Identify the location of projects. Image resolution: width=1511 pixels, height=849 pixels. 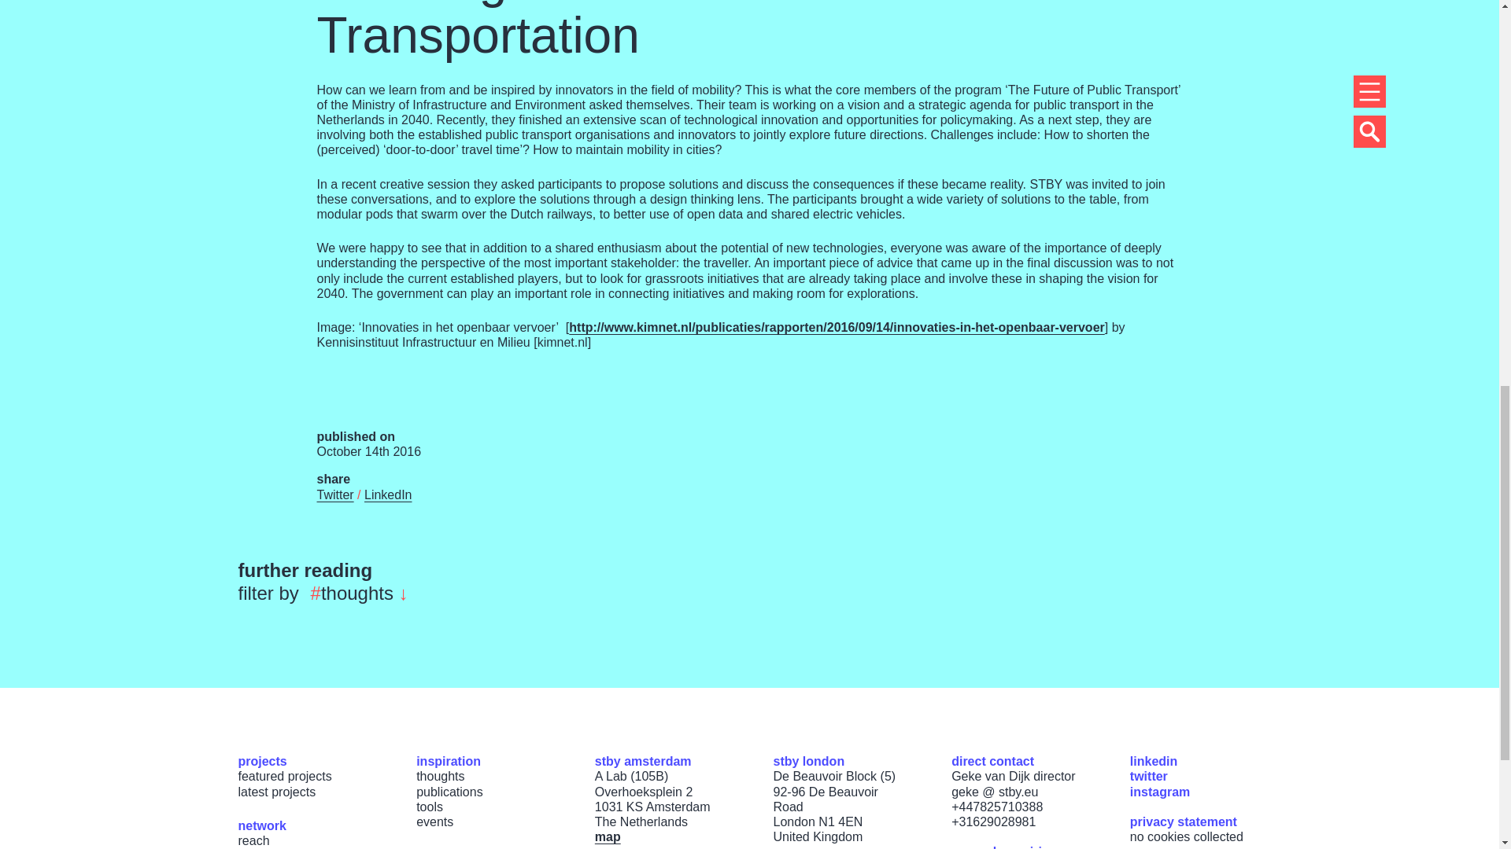
(261, 761).